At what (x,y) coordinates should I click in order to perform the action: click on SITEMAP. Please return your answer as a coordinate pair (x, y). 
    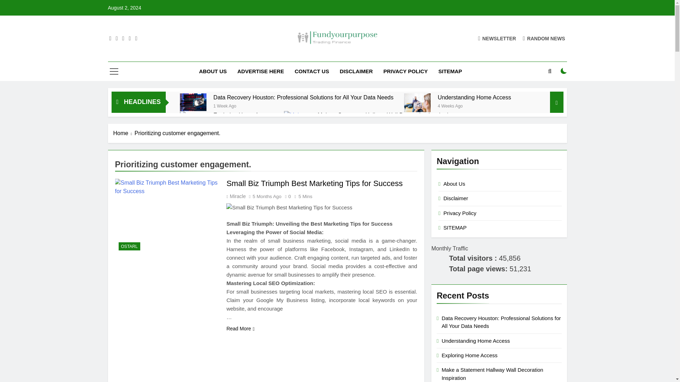
    Looking at the image, I should click on (450, 71).